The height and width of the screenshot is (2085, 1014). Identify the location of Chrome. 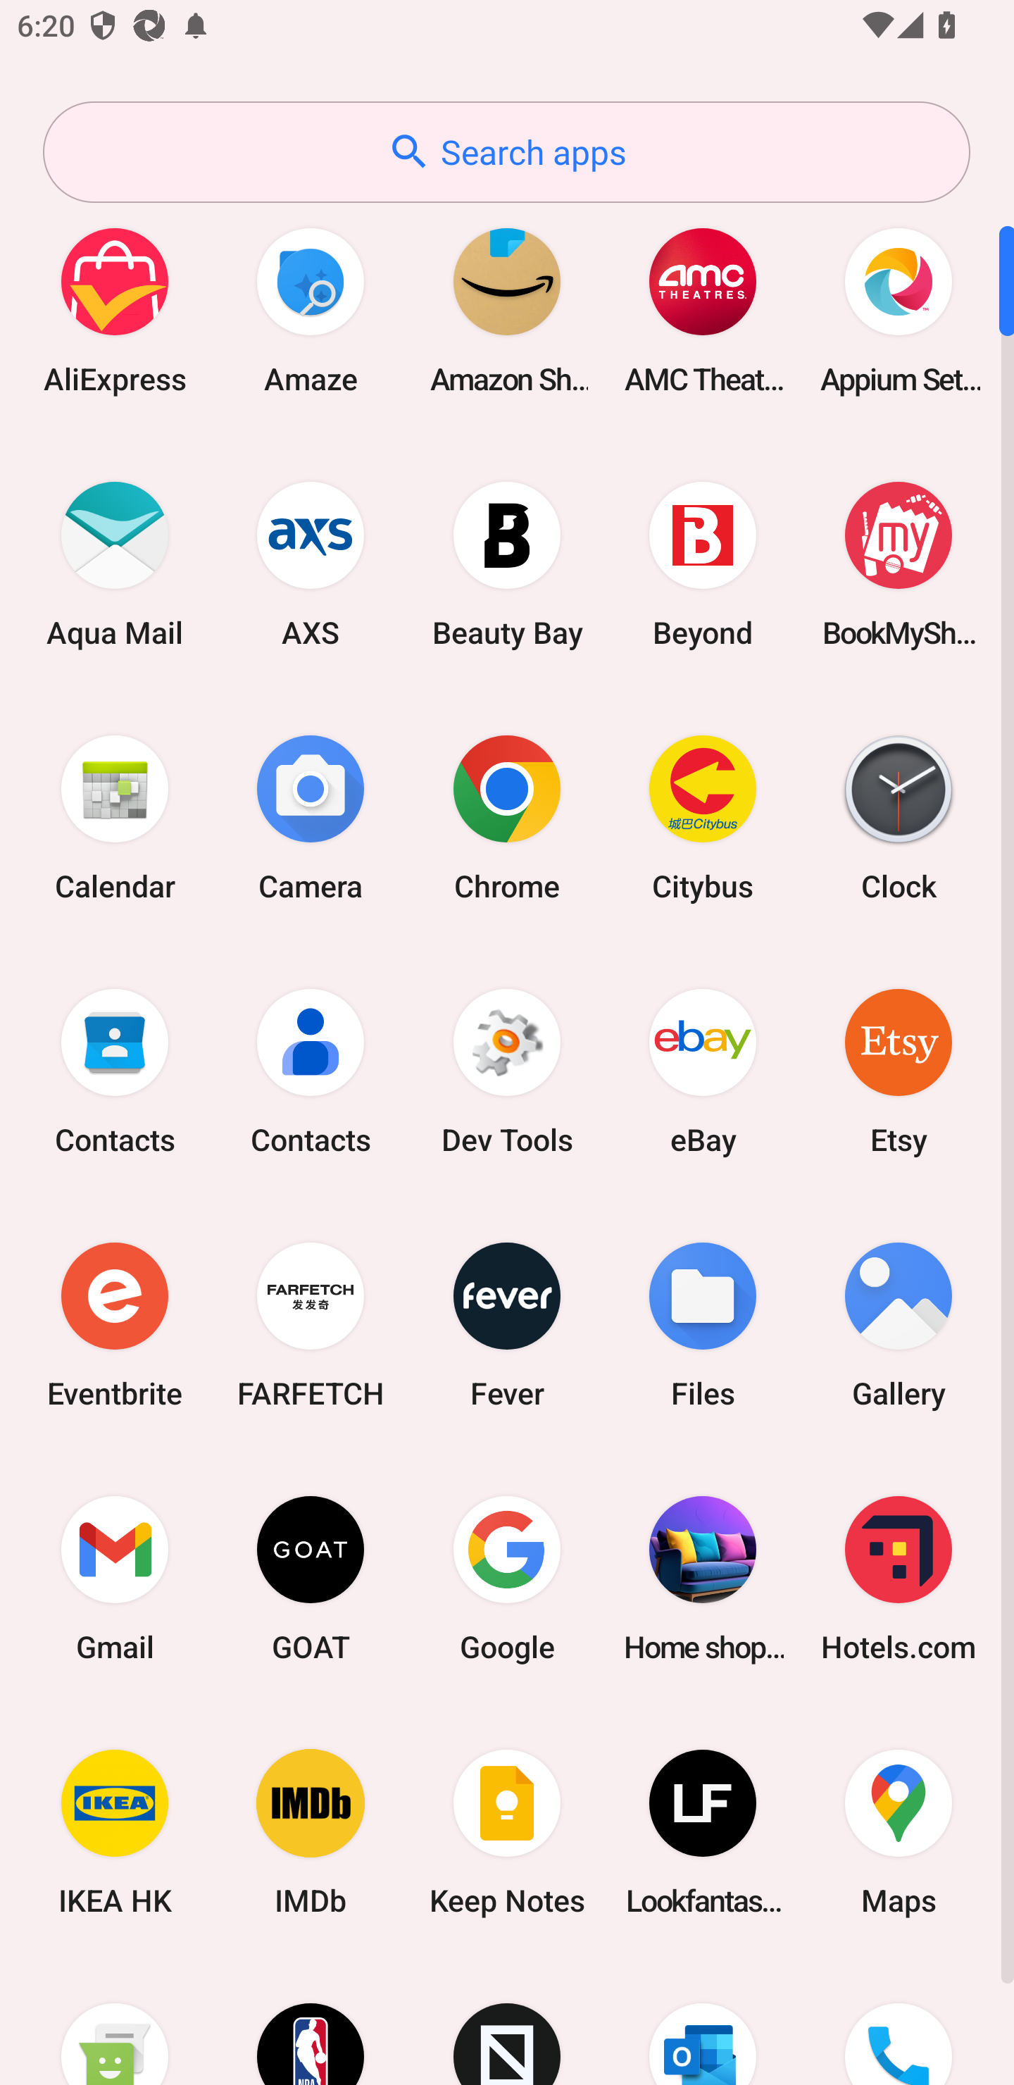
(507, 817).